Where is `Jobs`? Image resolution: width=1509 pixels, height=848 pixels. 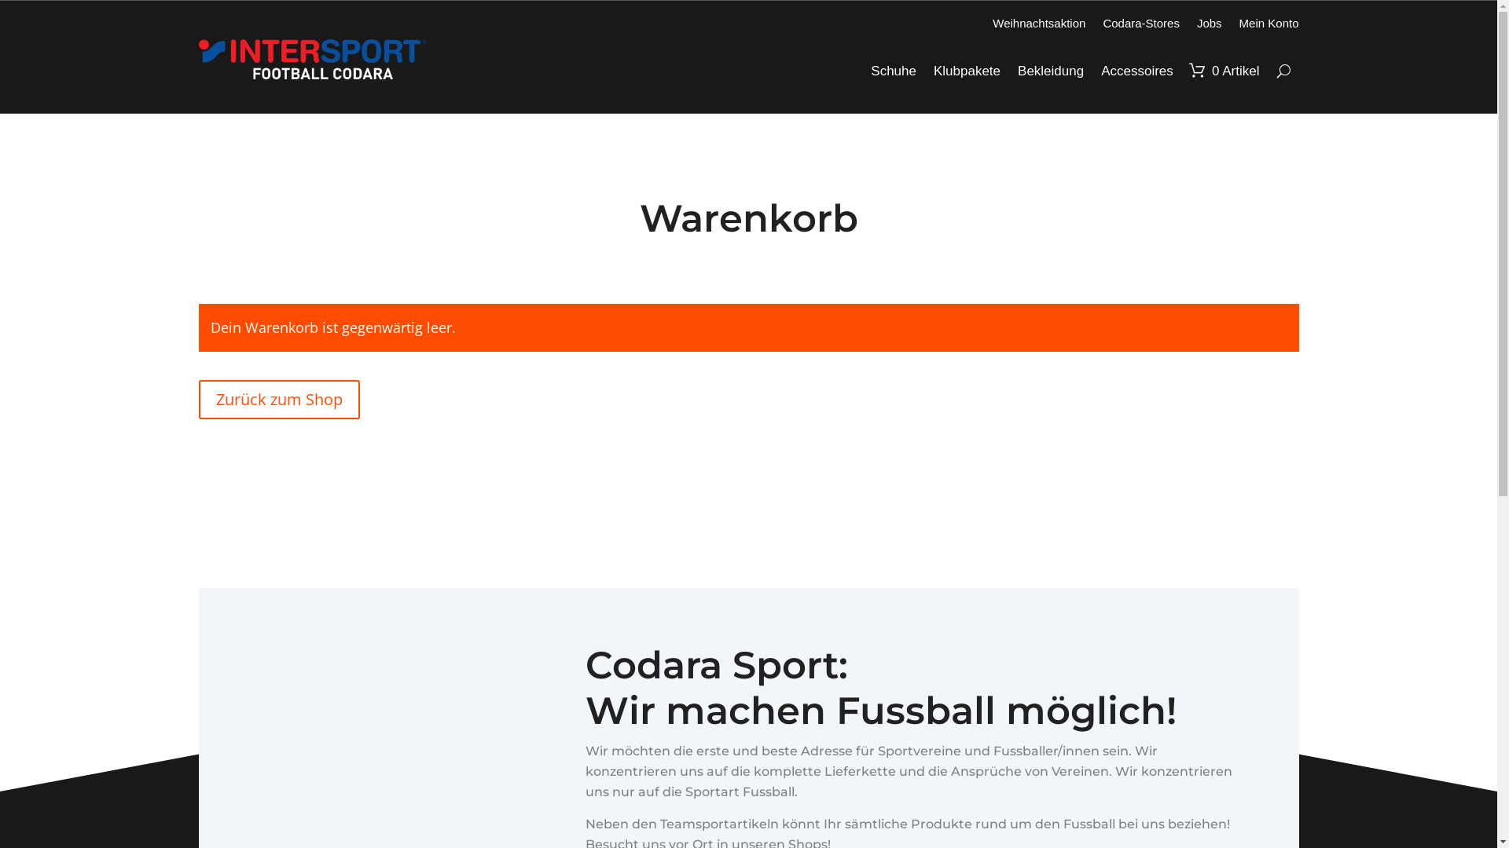 Jobs is located at coordinates (1210, 27).